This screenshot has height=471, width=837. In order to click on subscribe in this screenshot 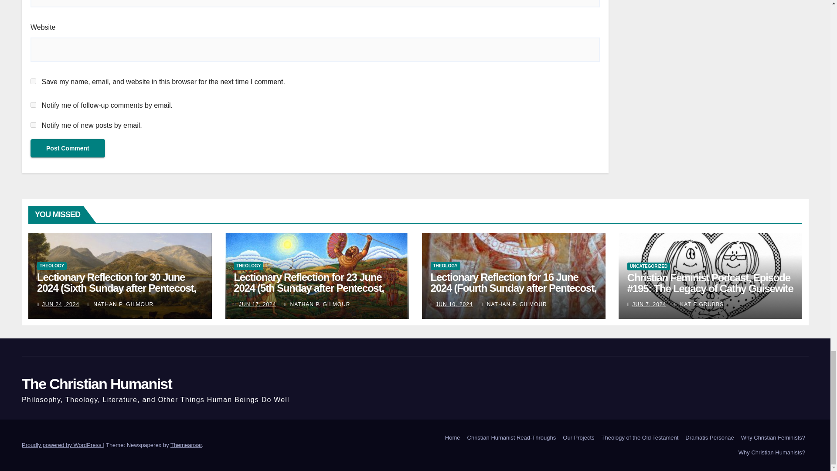, I will do `click(33, 105)`.